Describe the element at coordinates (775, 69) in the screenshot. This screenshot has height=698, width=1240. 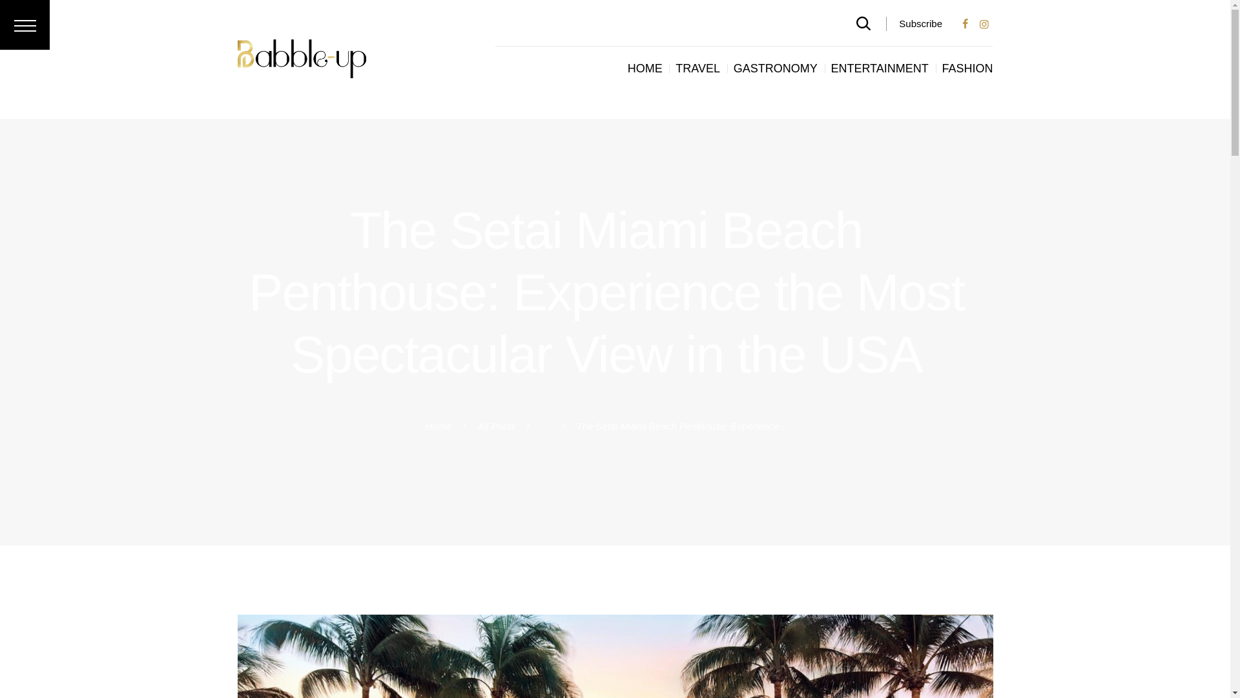
I see `GASTRONOMY` at that location.